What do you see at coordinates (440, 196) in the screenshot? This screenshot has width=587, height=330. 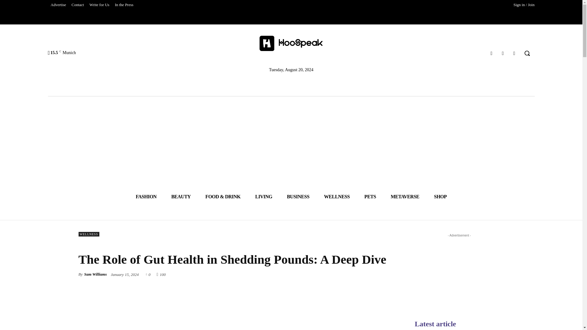 I see `SHOP` at bounding box center [440, 196].